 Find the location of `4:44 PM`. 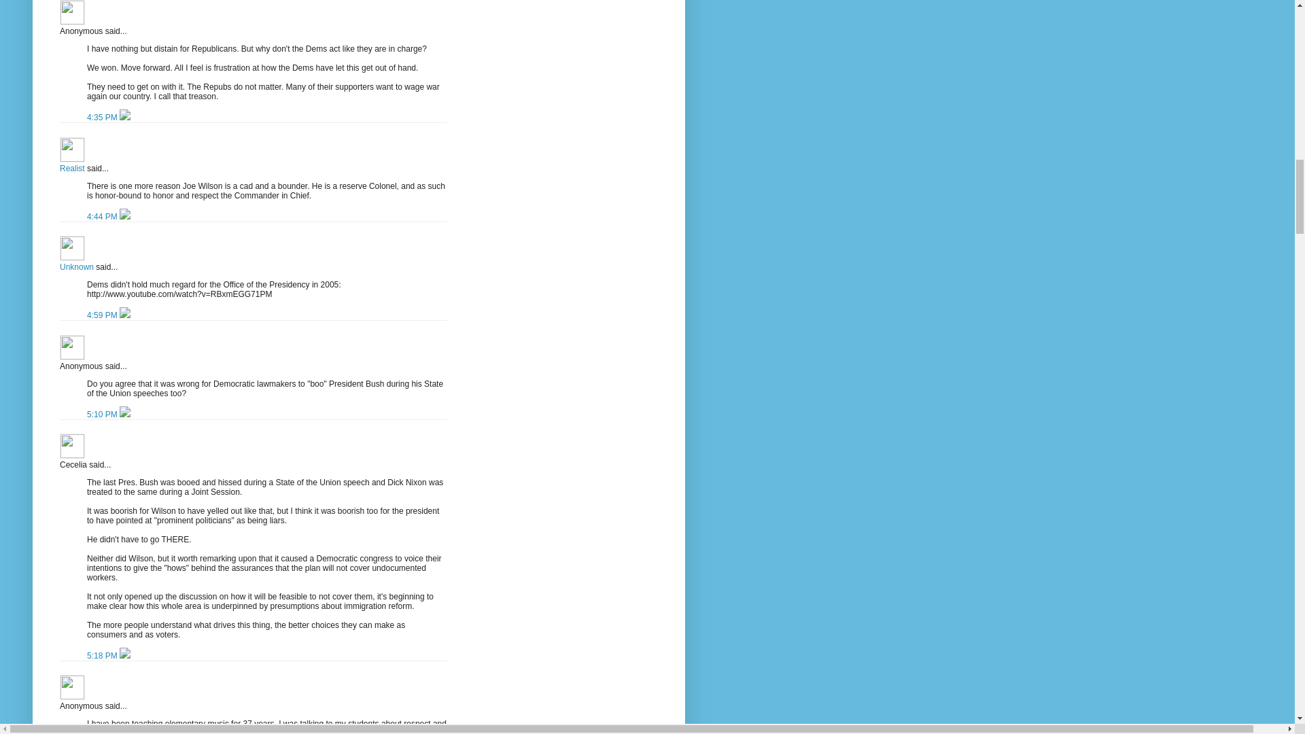

4:44 PM is located at coordinates (103, 217).